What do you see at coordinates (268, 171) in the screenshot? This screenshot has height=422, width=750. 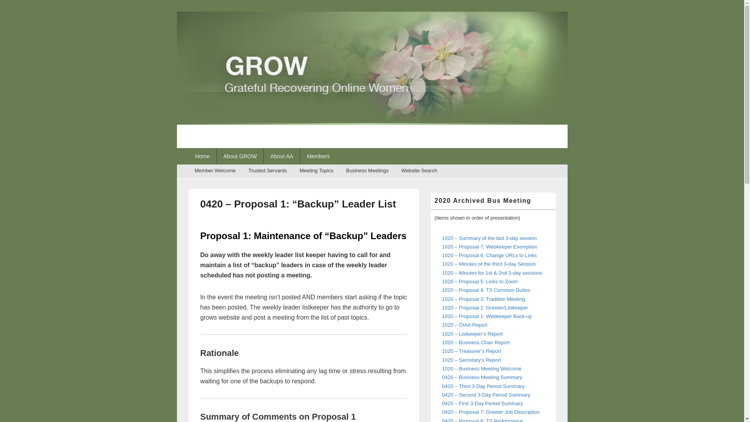 I see `Trusted Servants` at bounding box center [268, 171].